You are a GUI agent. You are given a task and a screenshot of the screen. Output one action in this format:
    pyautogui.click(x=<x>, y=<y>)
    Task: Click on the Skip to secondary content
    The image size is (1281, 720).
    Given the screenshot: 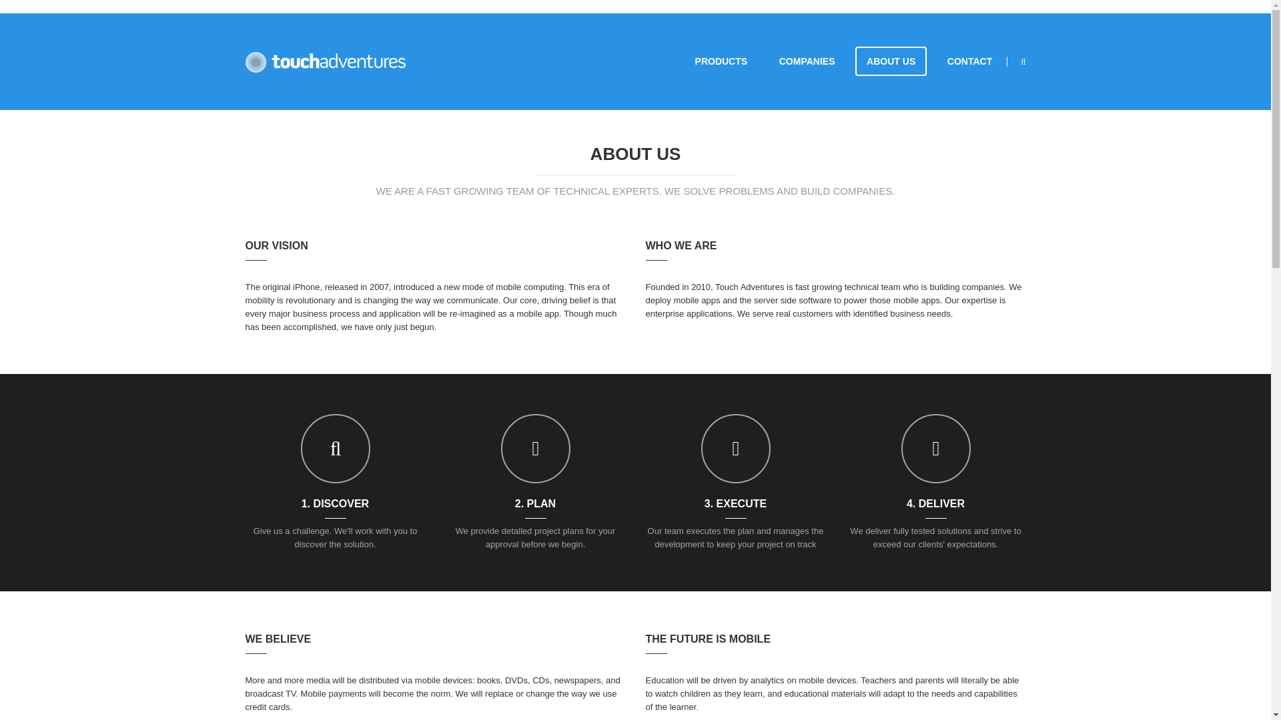 What is the action you would take?
    pyautogui.click(x=749, y=61)
    